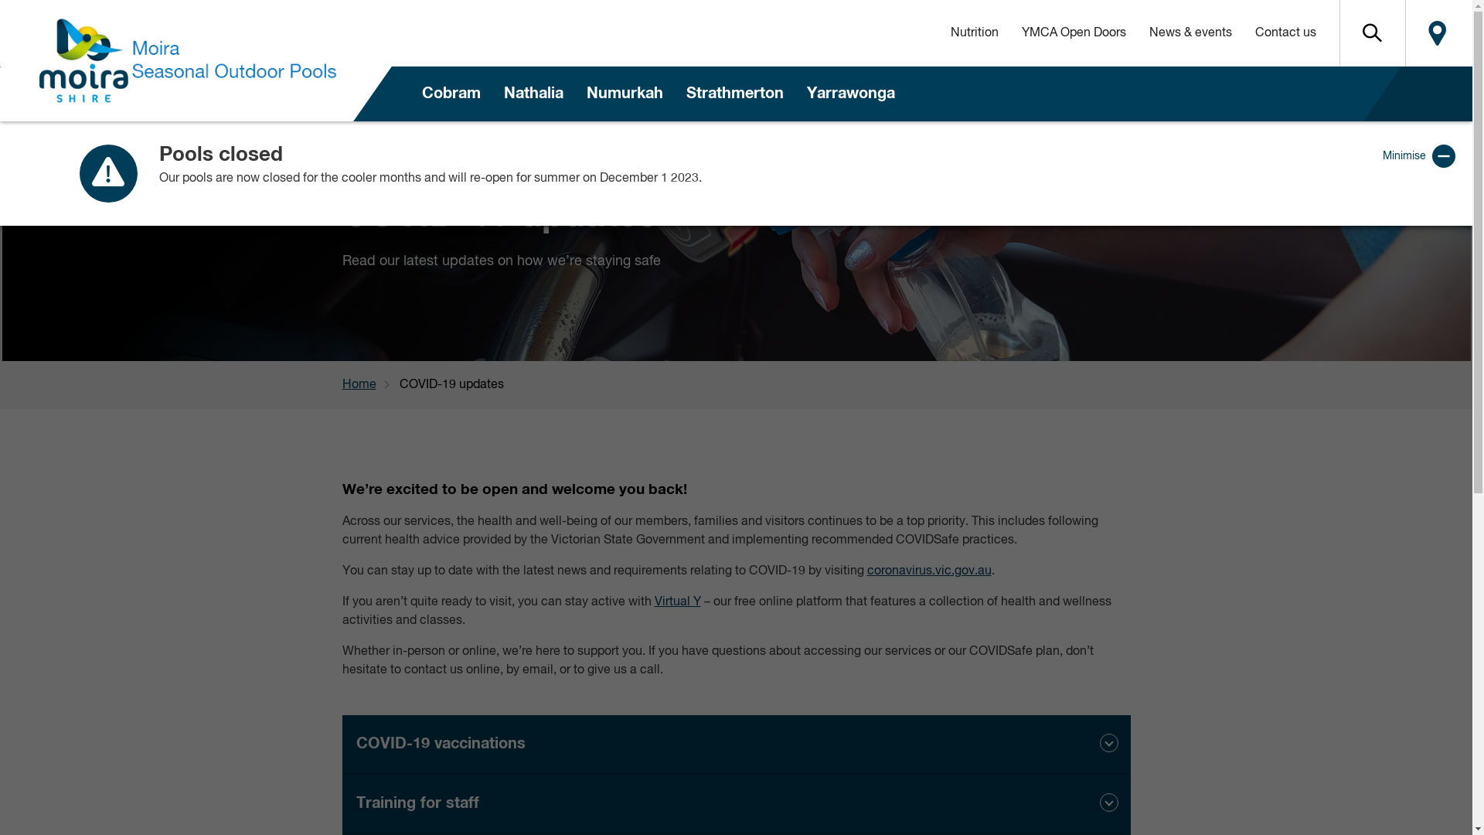 This screenshot has width=1484, height=835. Describe the element at coordinates (1438, 33) in the screenshot. I see `Locate` at that location.